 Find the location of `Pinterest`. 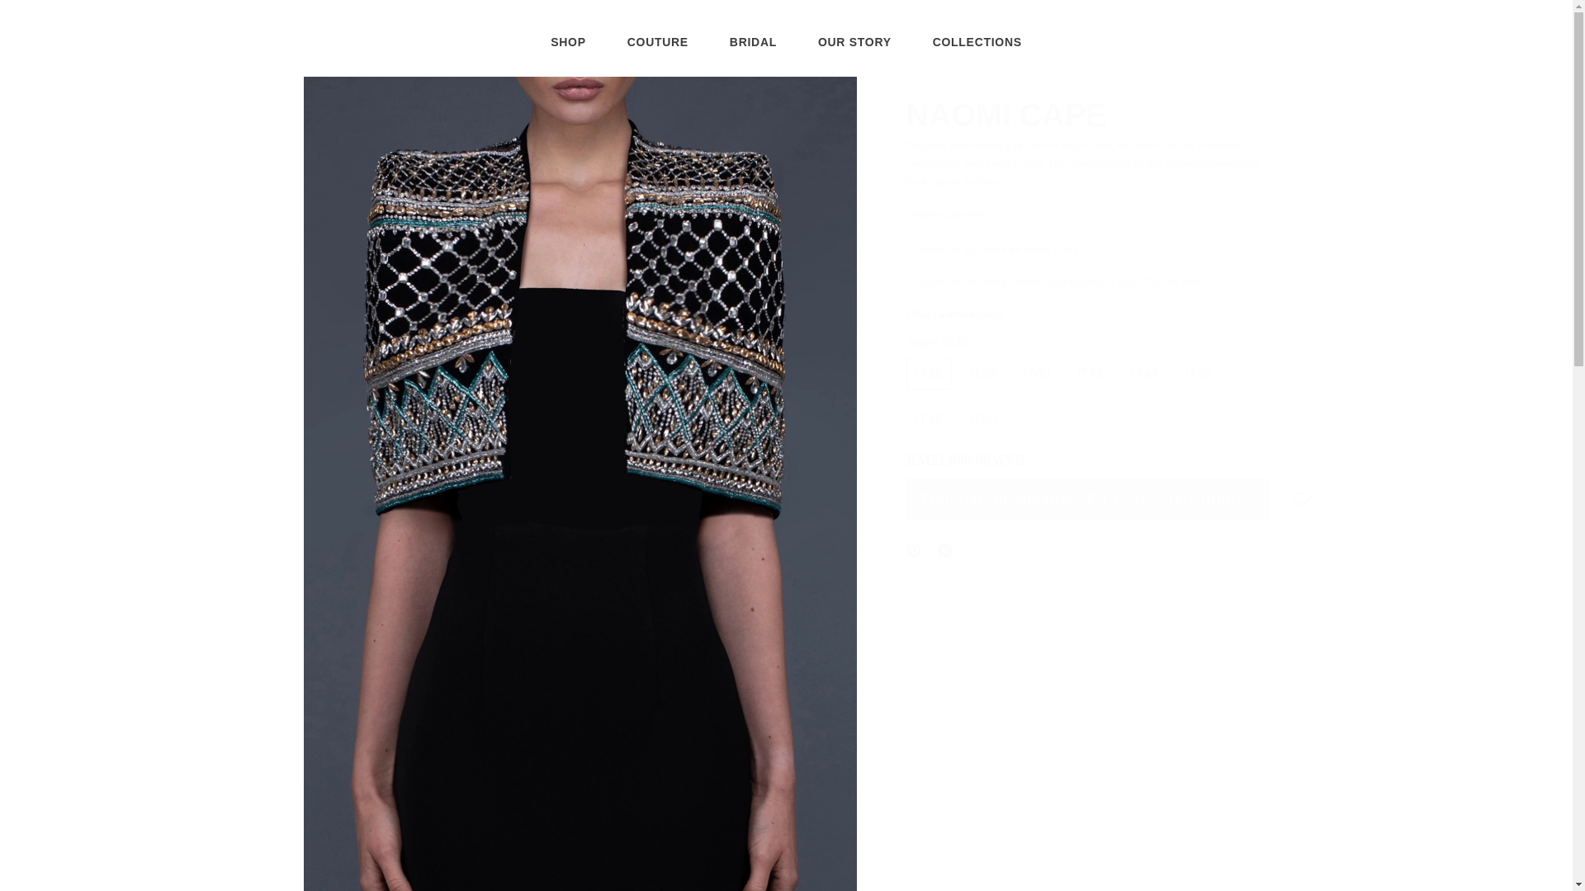

Pinterest is located at coordinates (1088, 388).